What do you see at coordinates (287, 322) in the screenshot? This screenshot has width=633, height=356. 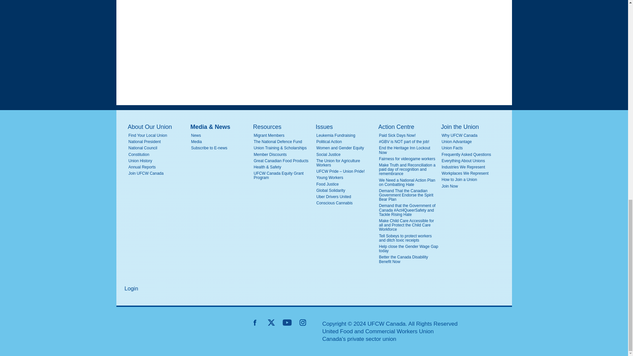 I see `  Youtube2` at bounding box center [287, 322].